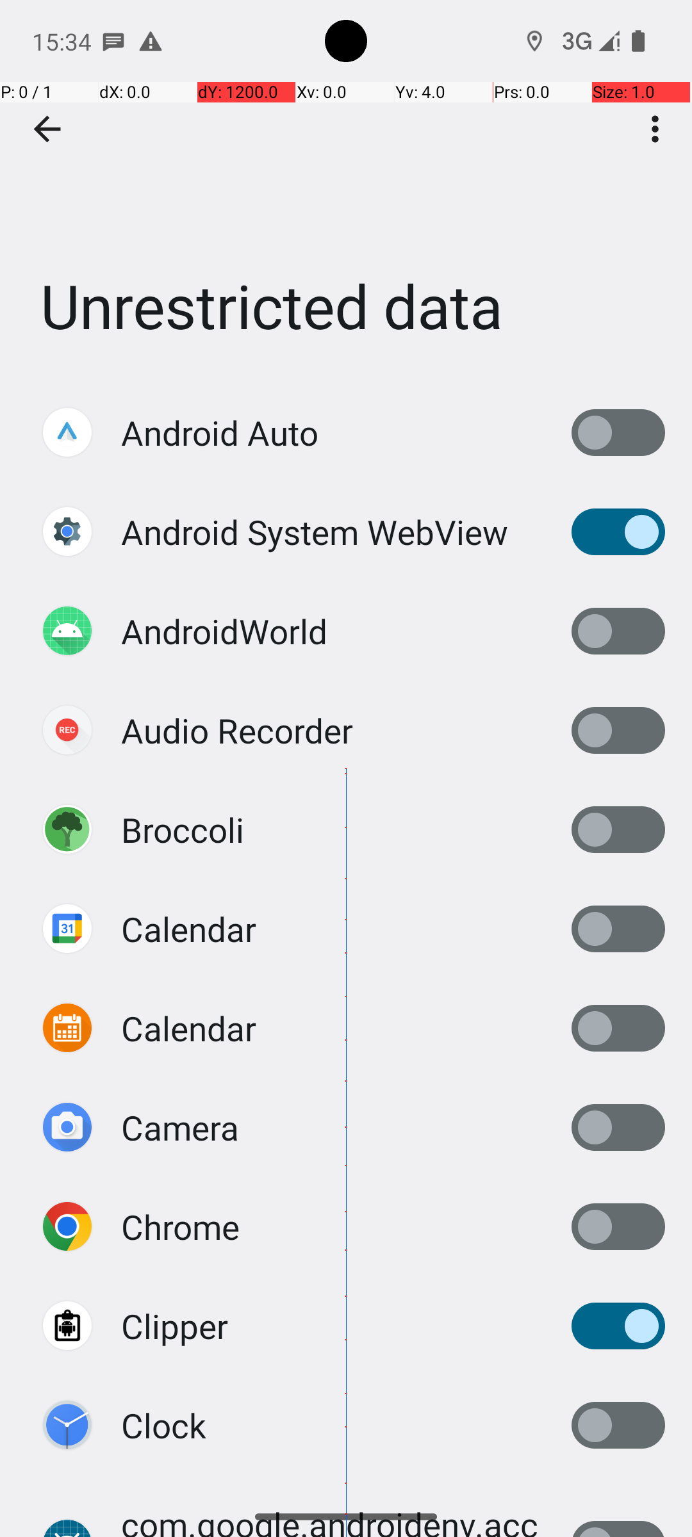 This screenshot has height=1537, width=692. I want to click on Clipper, so click(174, 1326).